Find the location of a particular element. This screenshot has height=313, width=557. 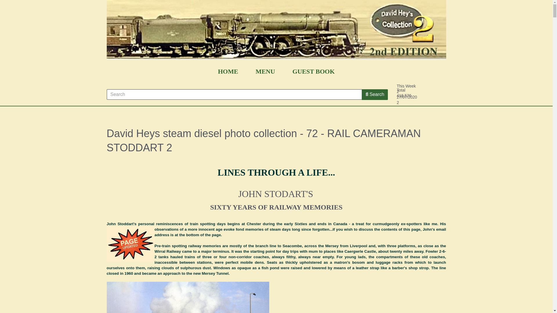

MENU is located at coordinates (265, 71).